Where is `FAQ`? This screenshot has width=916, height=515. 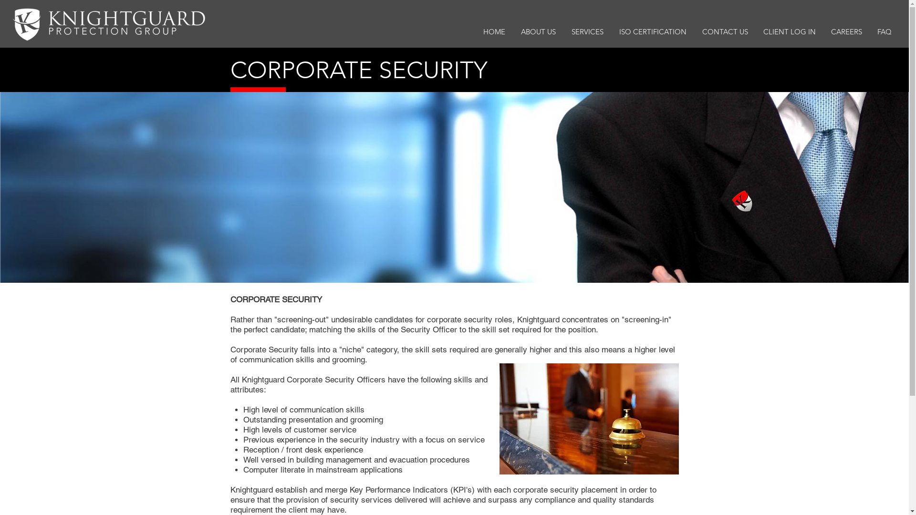 FAQ is located at coordinates (885, 31).